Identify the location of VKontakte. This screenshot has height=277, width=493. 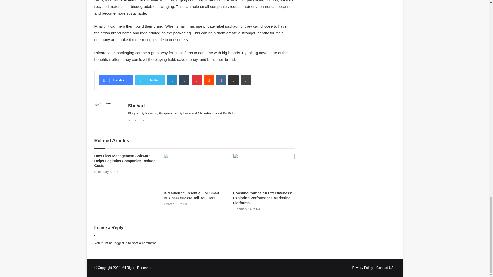
(221, 80).